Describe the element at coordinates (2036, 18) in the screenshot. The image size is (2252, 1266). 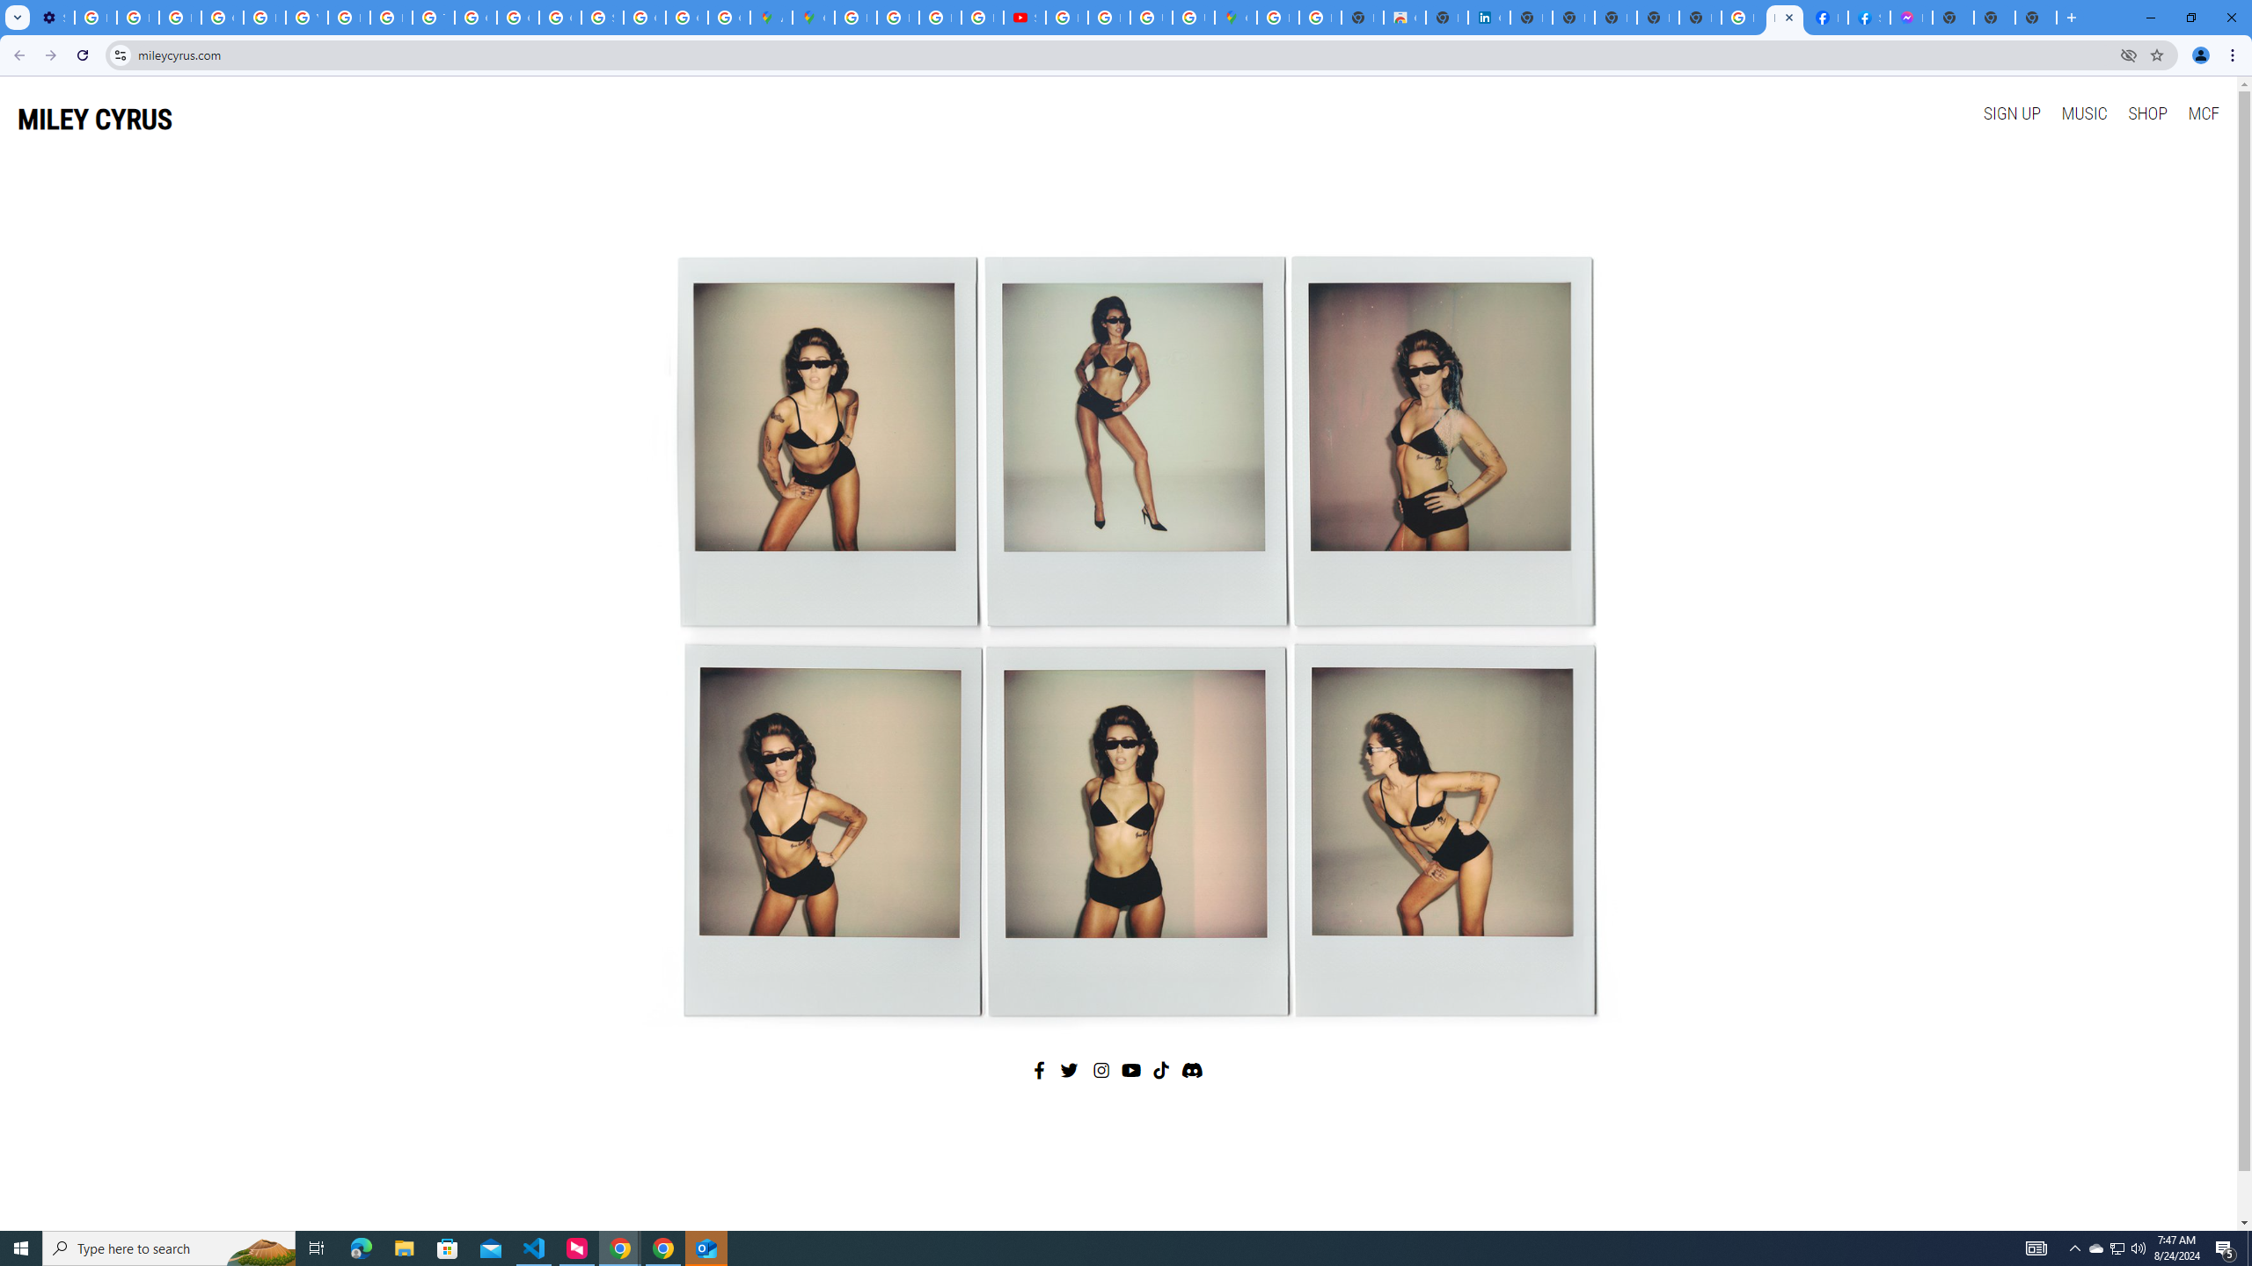
I see `New Tab` at that location.